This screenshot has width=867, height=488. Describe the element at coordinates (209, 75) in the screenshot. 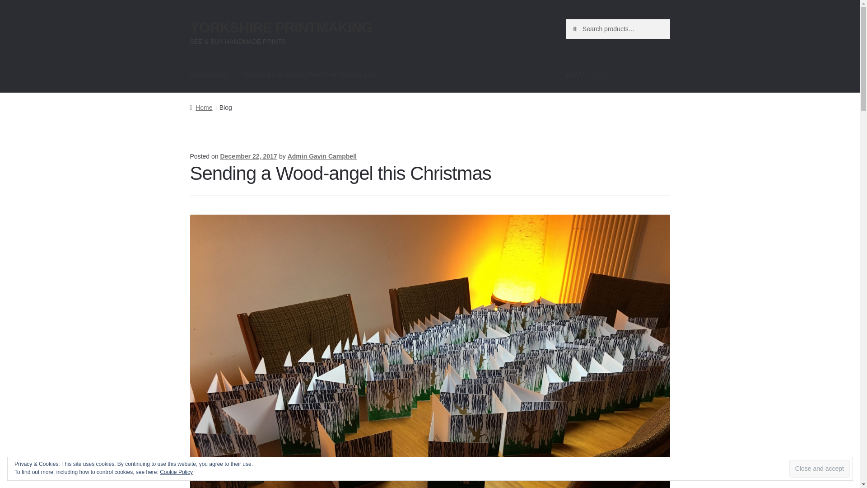

I see `My Account` at that location.